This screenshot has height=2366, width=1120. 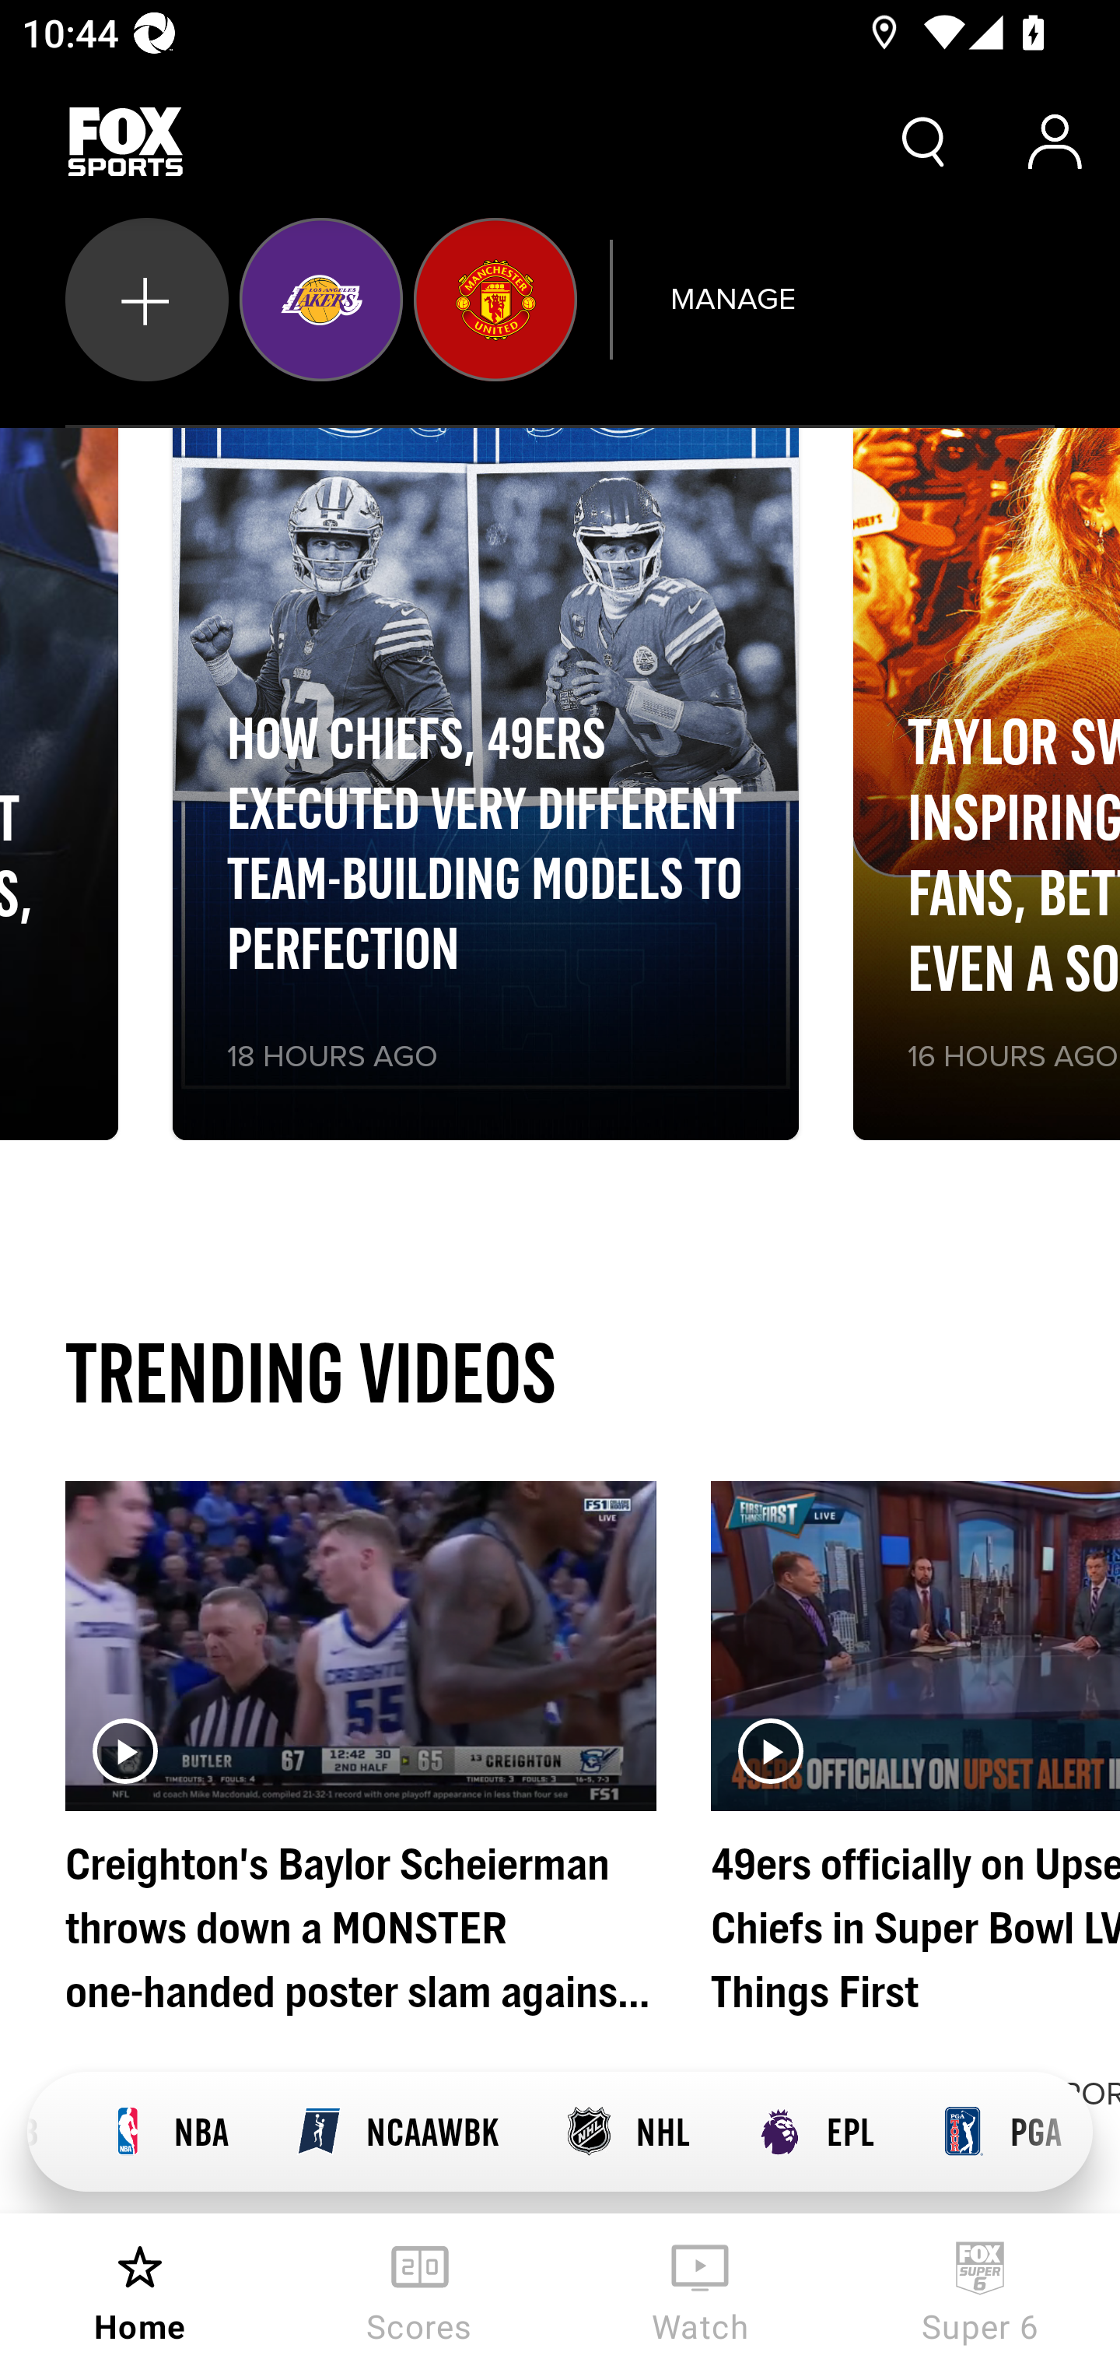 I want to click on Scores, so click(x=420, y=2290).